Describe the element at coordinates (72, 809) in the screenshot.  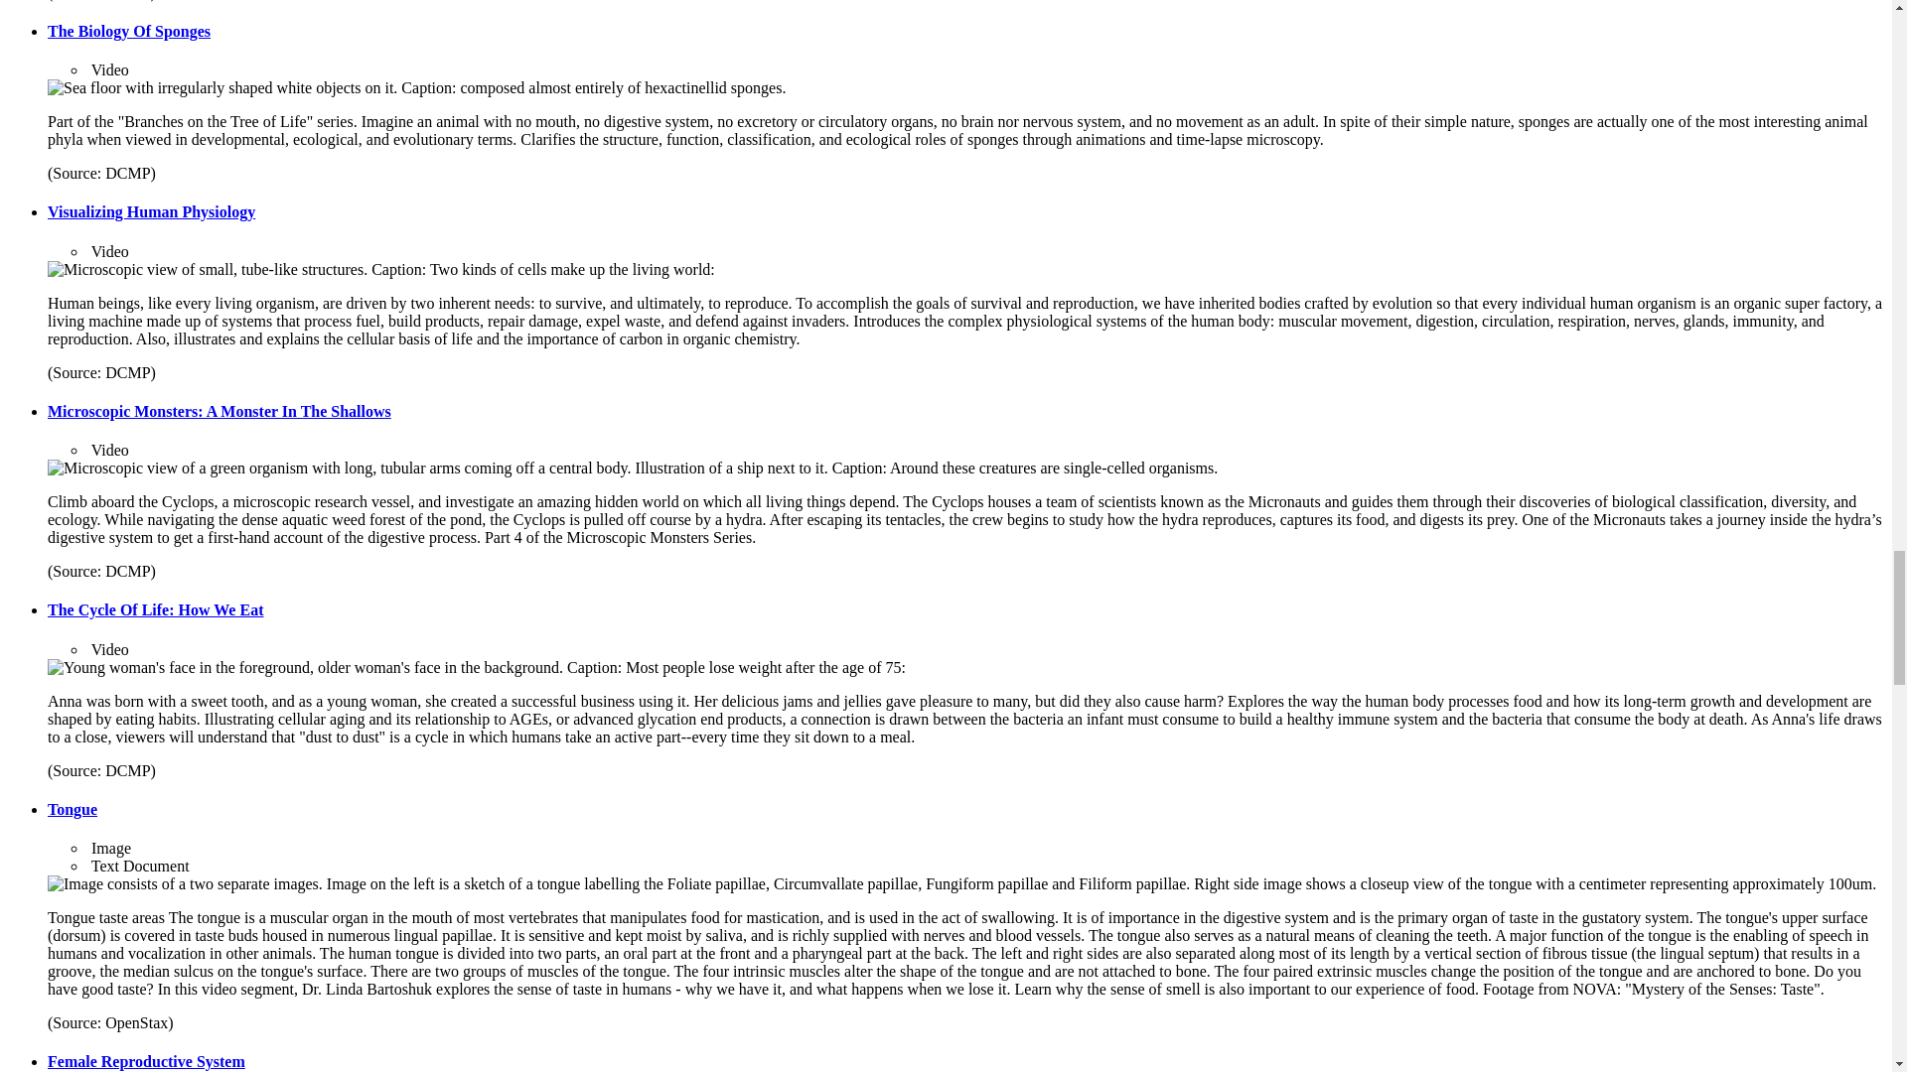
I see `Tongue` at that location.